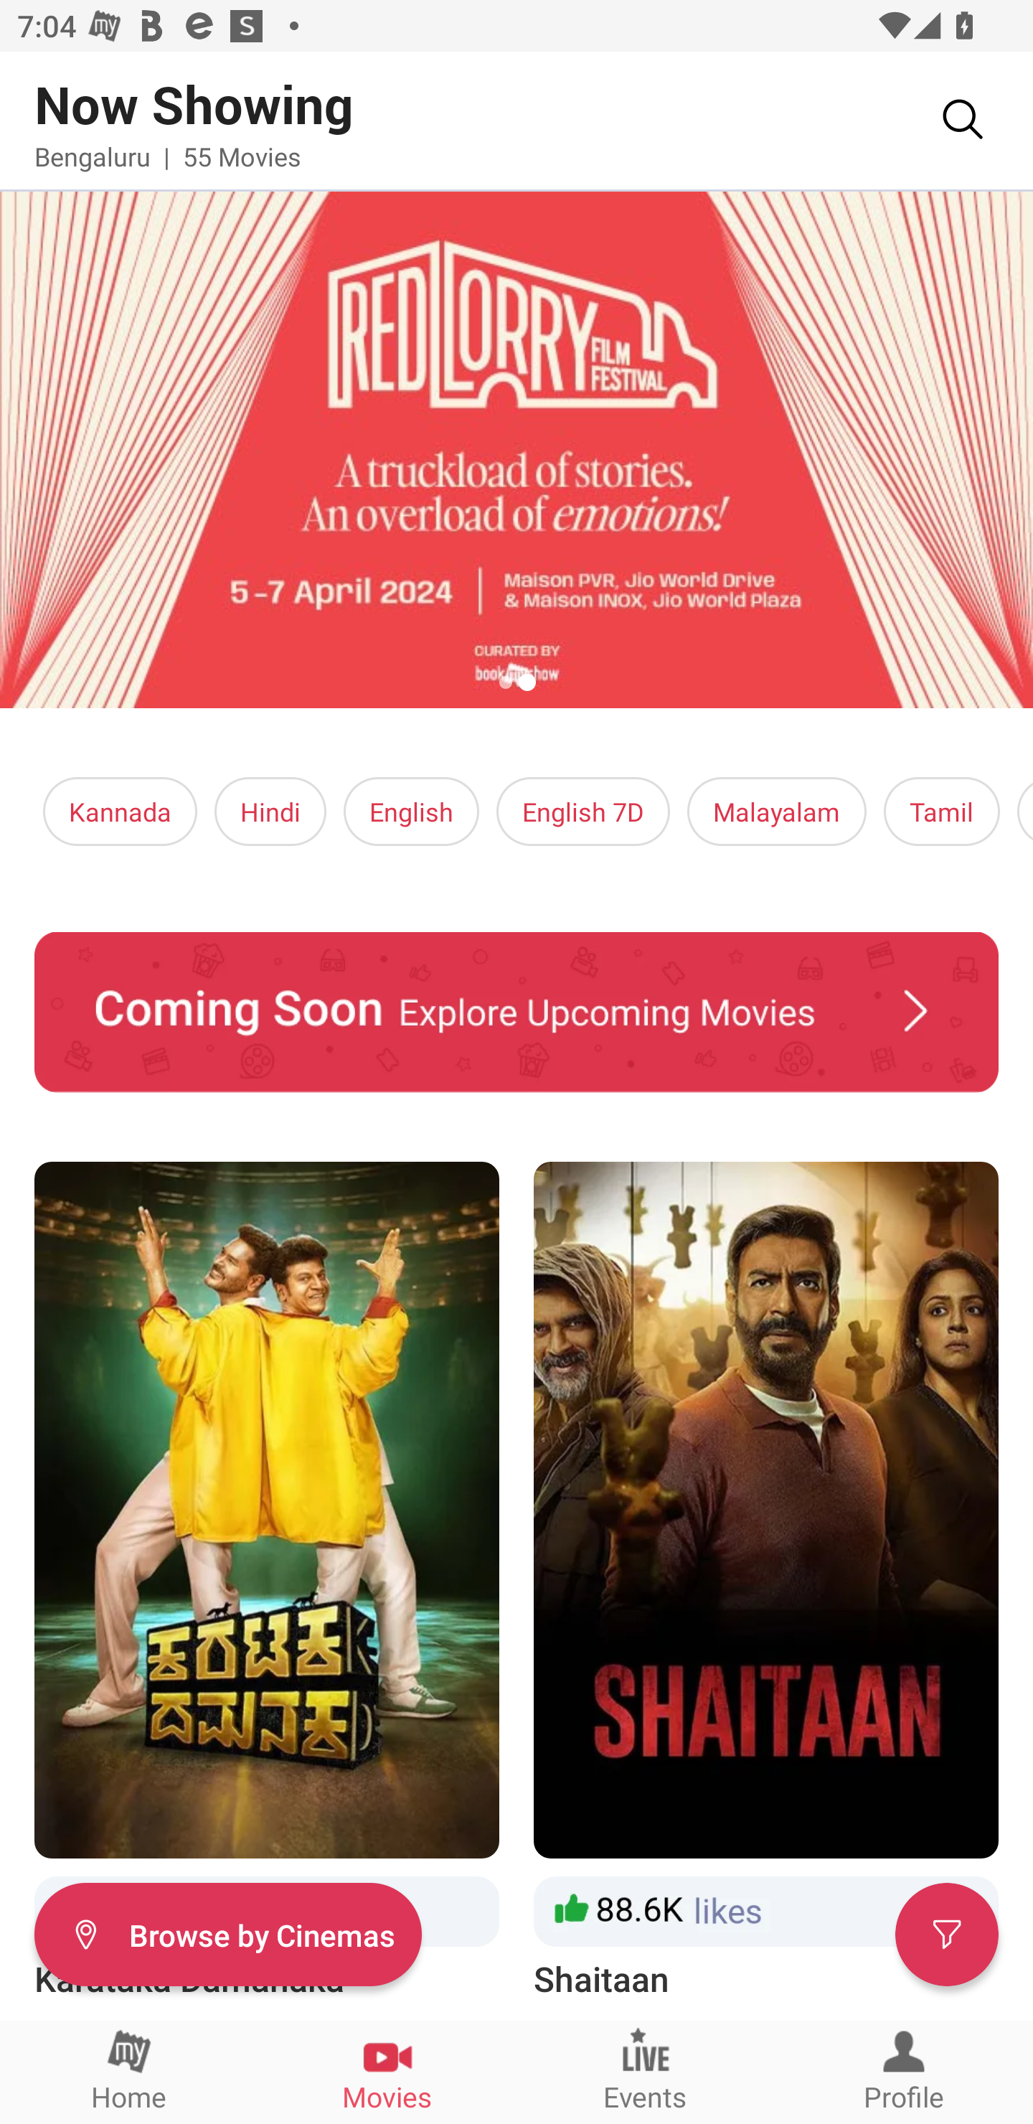  Describe the element at coordinates (121, 811) in the screenshot. I see `Kannada` at that location.